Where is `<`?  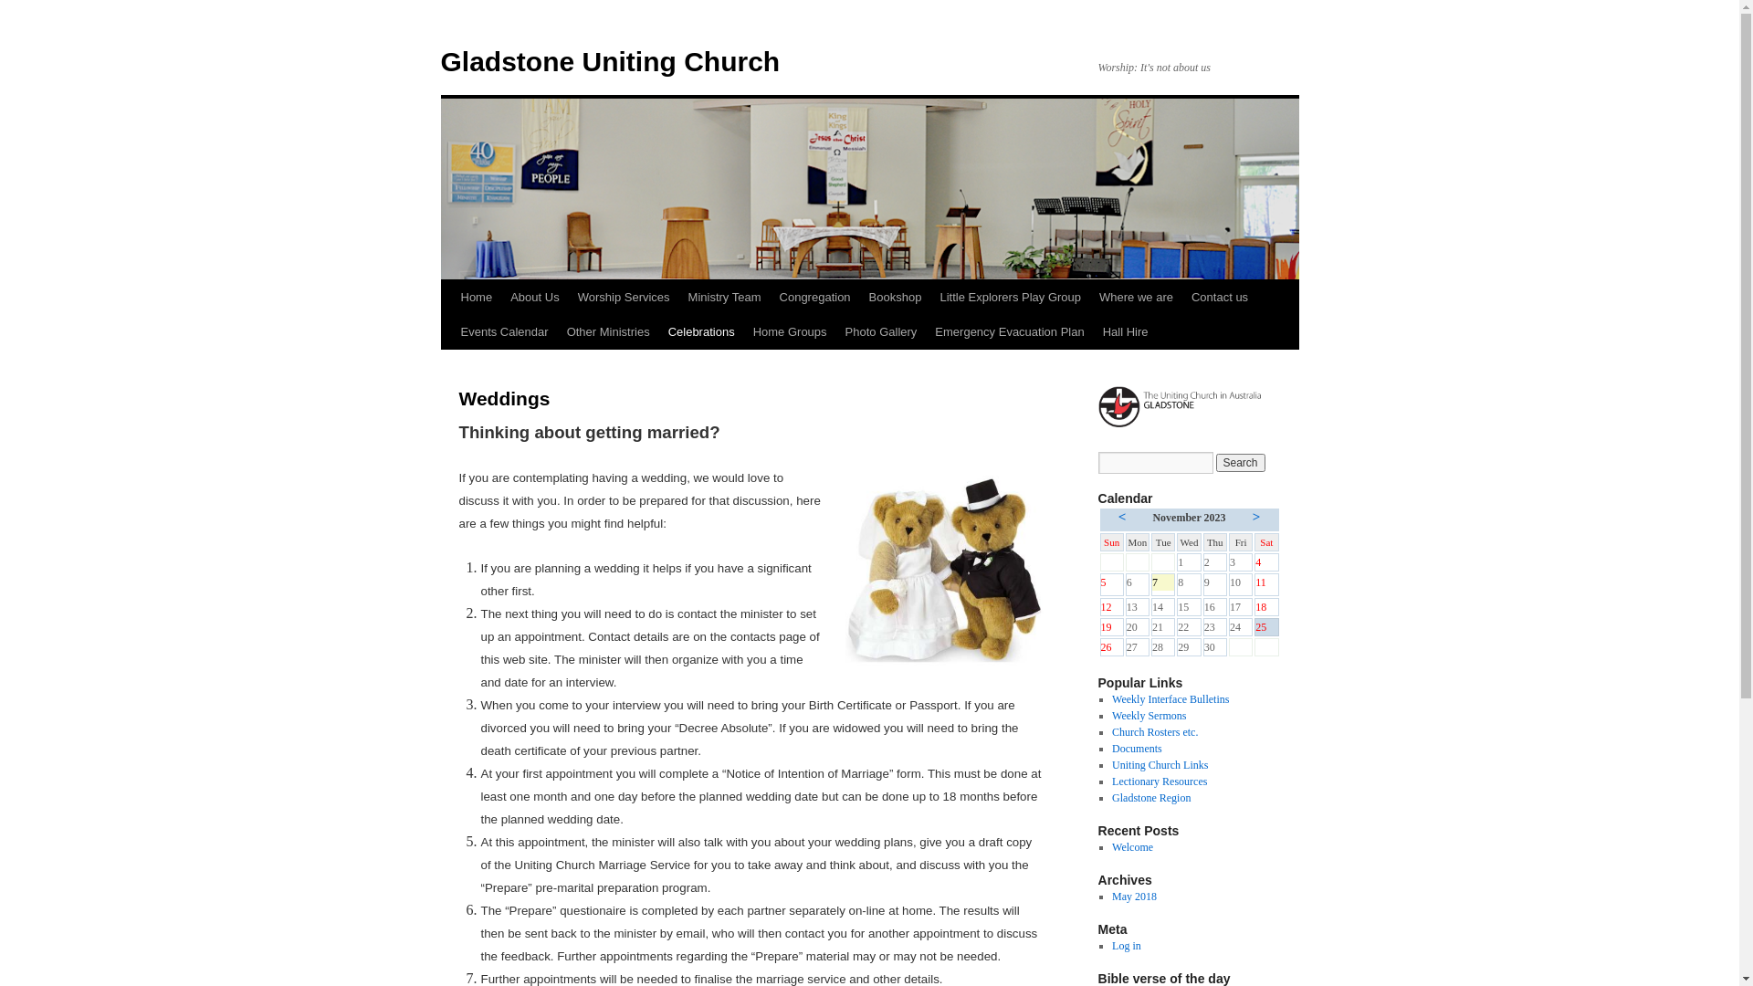
< is located at coordinates (1123, 517).